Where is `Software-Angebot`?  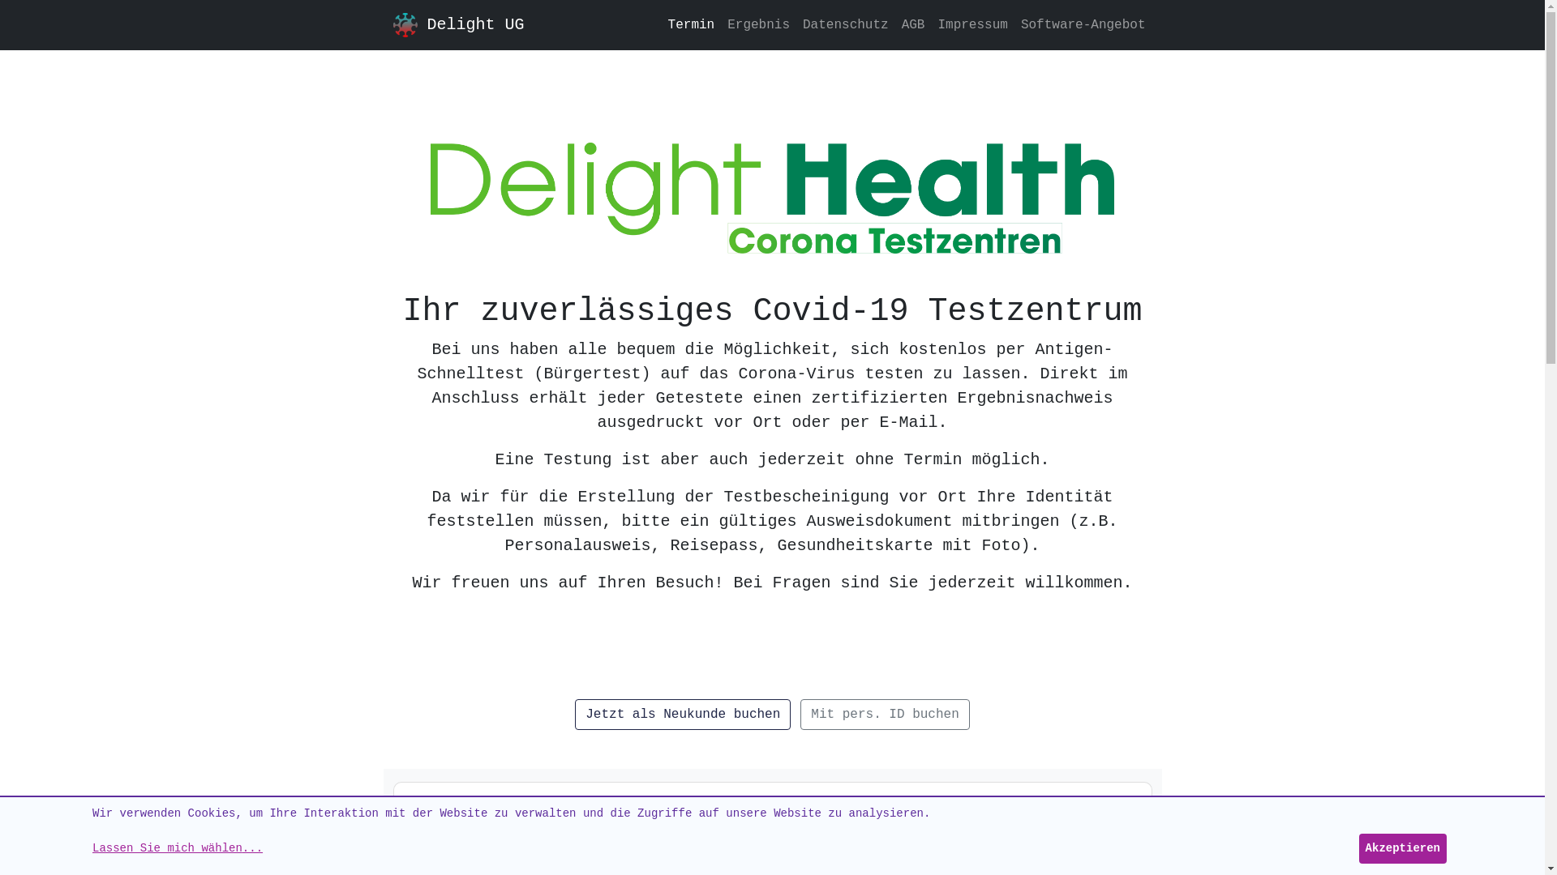
Software-Angebot is located at coordinates (1083, 25).